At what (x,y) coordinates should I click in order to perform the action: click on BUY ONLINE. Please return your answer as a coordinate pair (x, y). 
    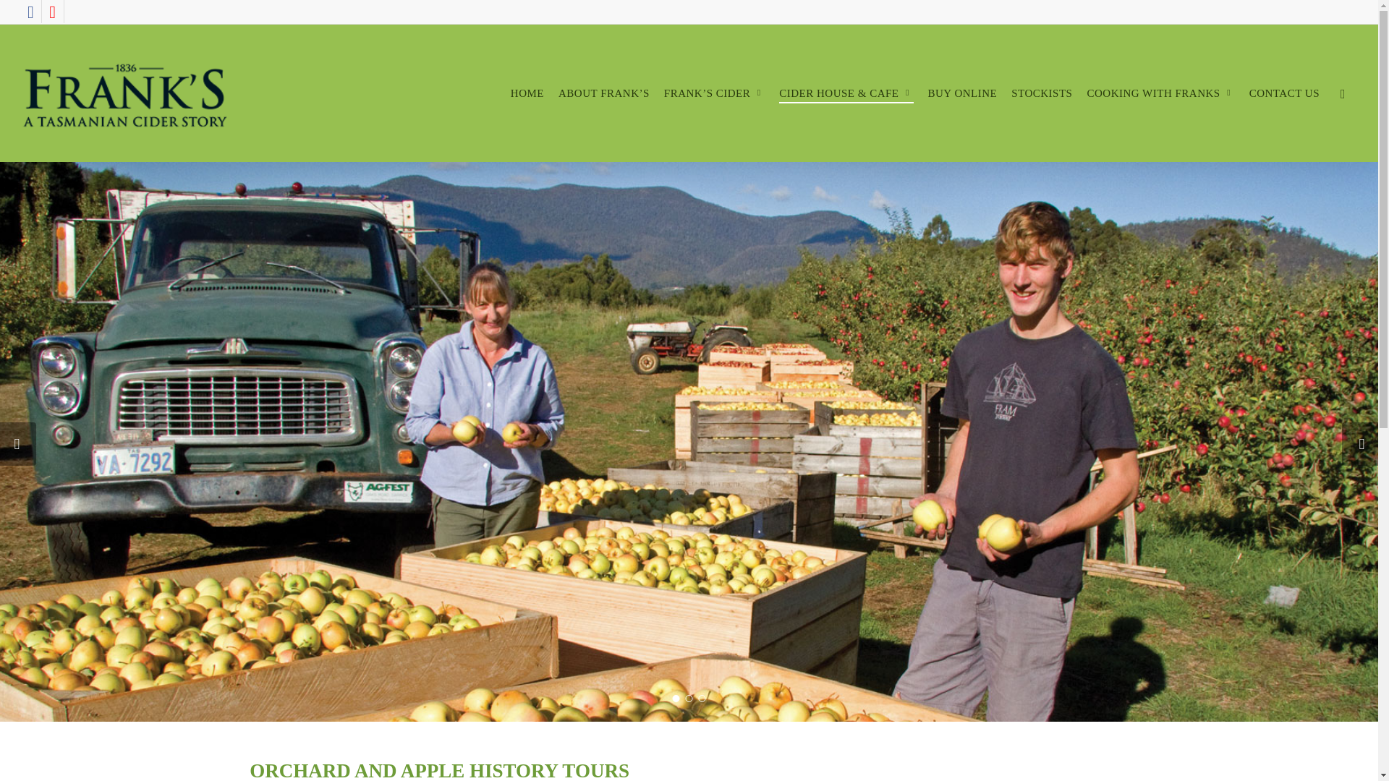
    Looking at the image, I should click on (962, 94).